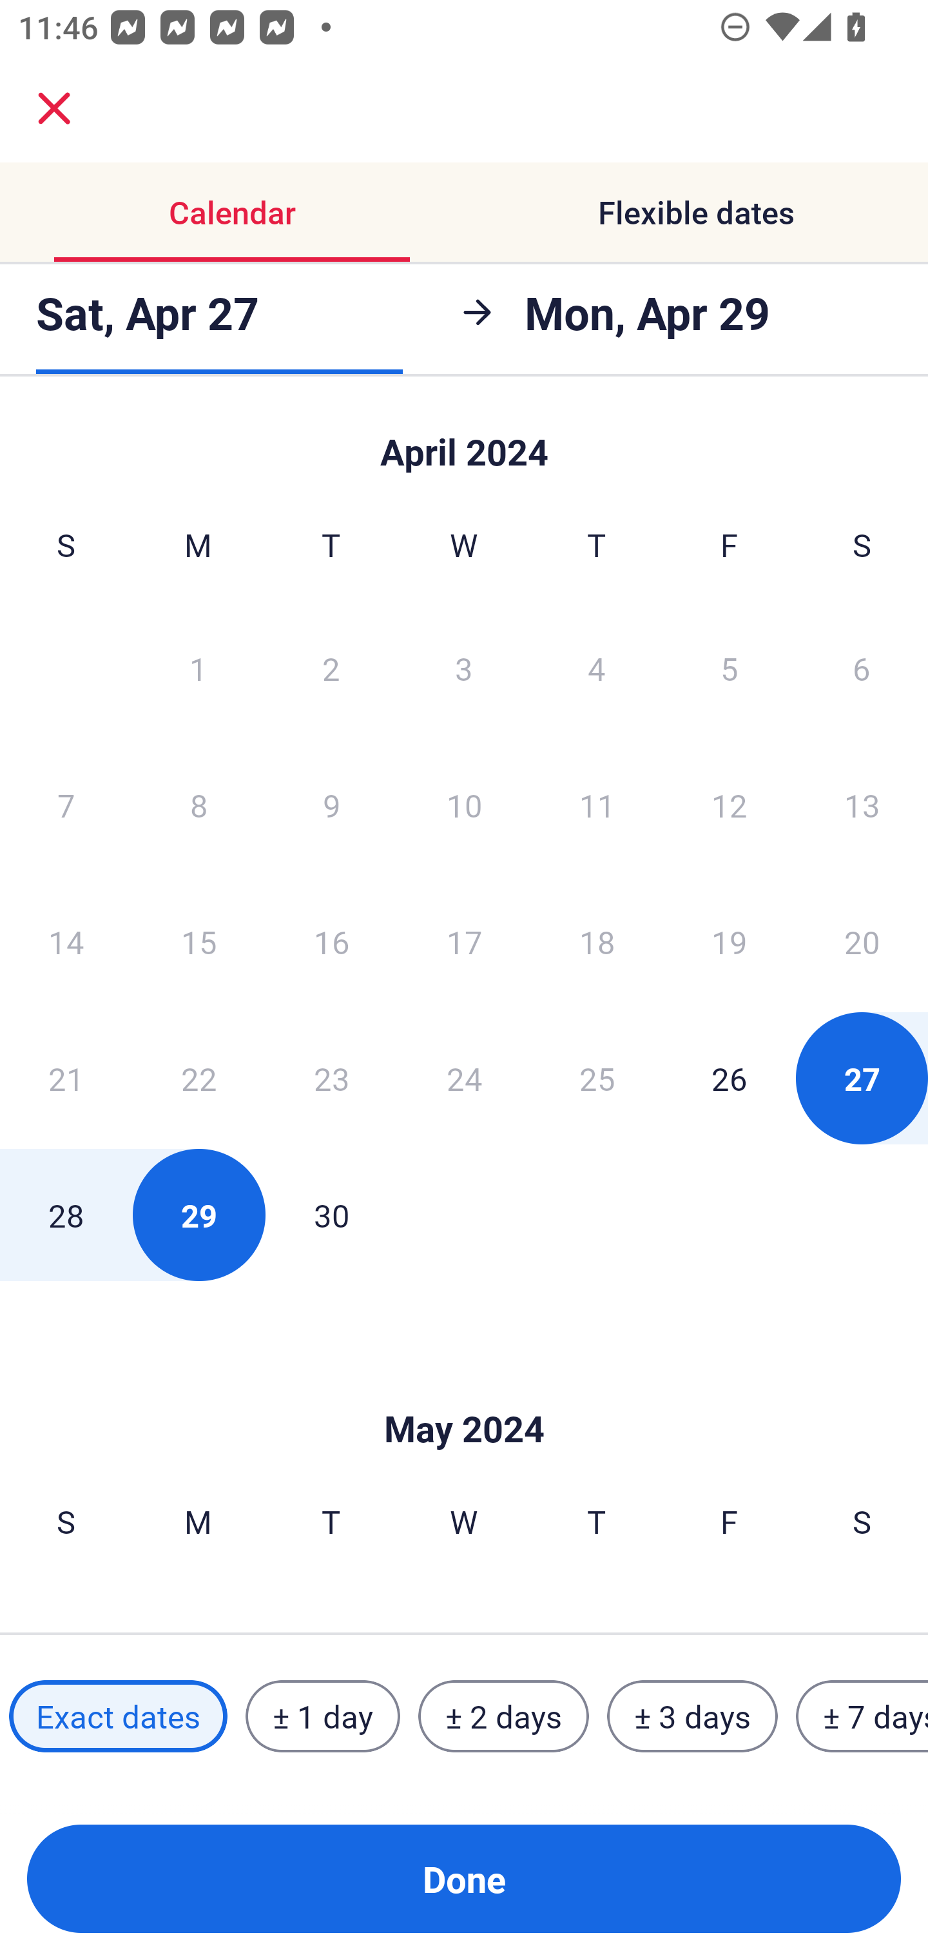  I want to click on 1 Monday, April 1, 2024, so click(198, 668).